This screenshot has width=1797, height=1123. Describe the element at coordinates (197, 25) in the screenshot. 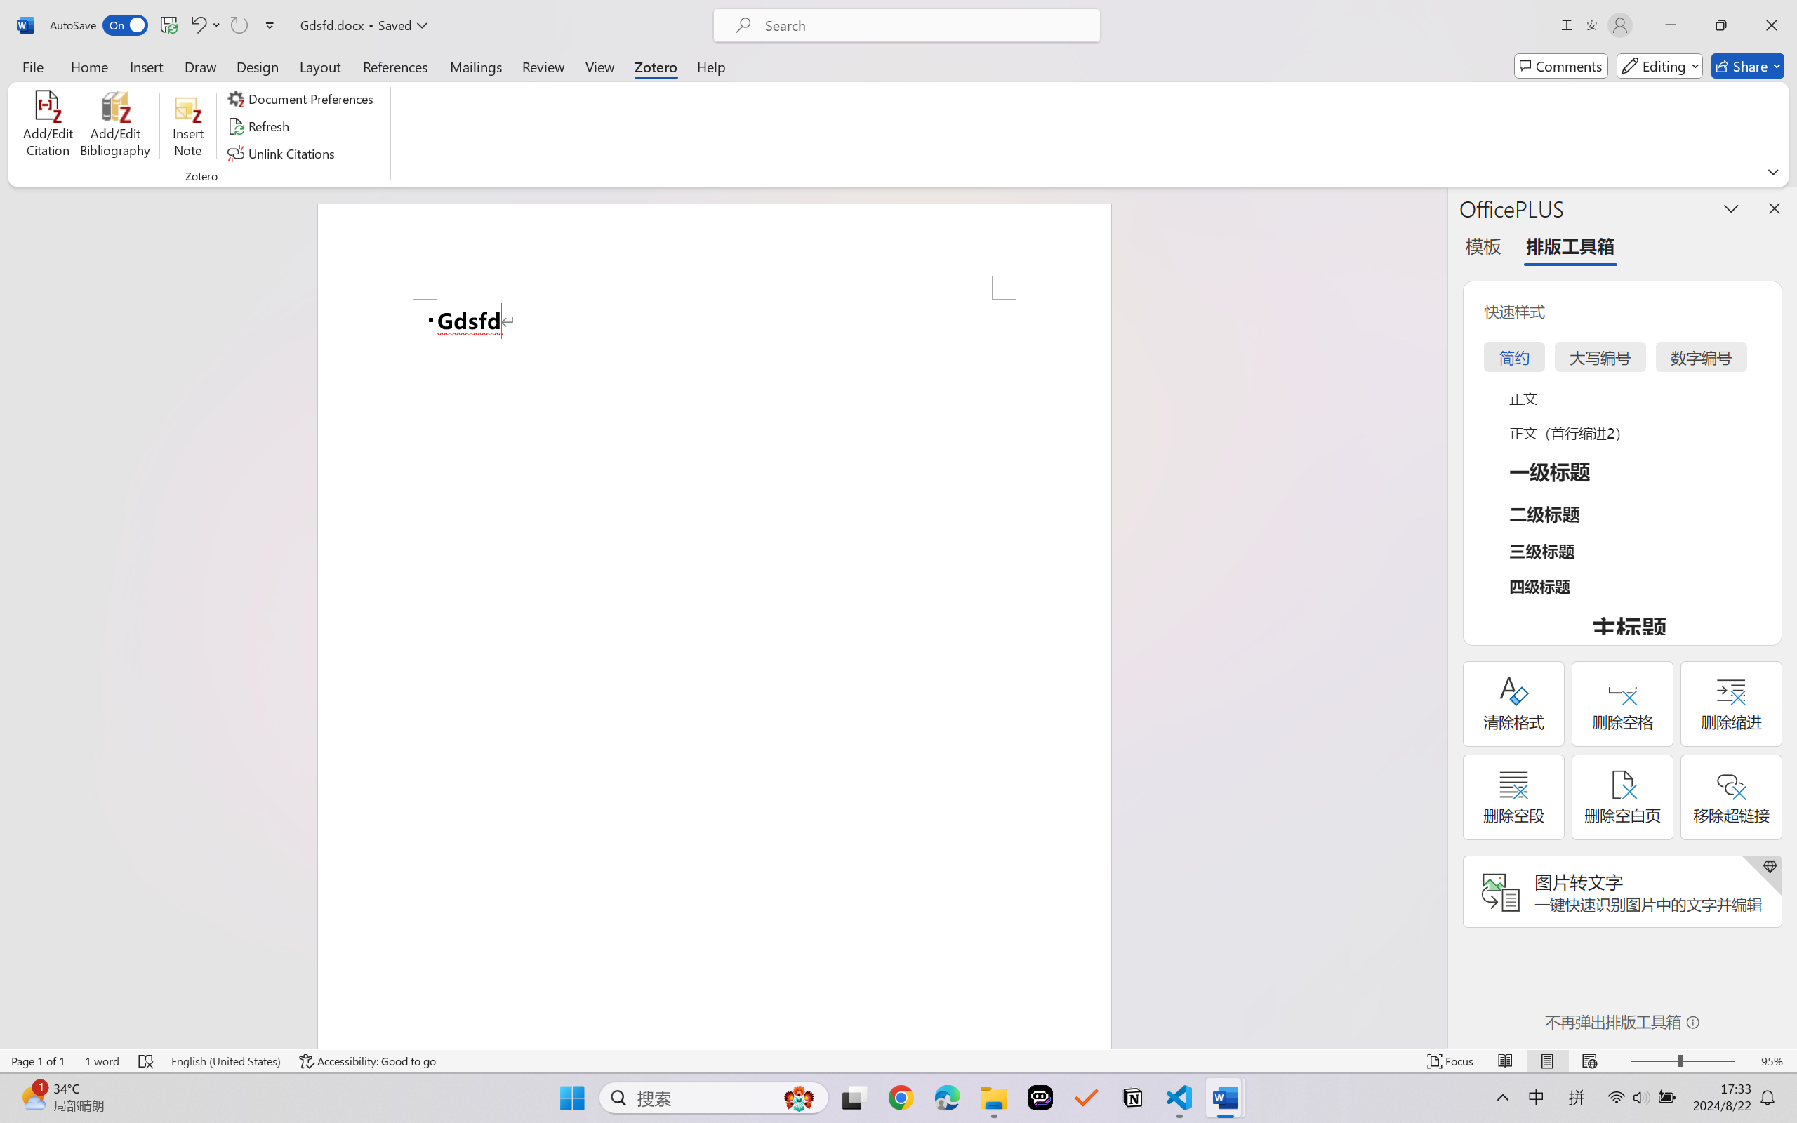

I see `Undo <ApplyStyleToDoc>b__0` at that location.